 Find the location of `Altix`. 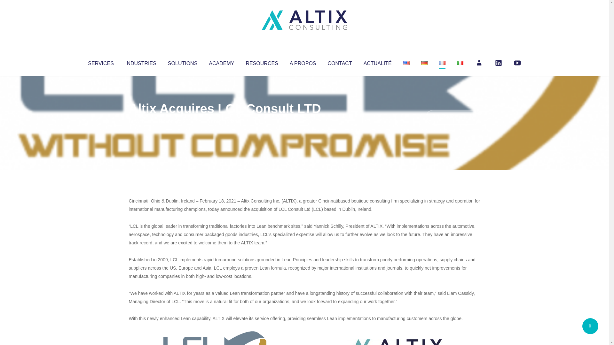

Altix is located at coordinates (141, 121).